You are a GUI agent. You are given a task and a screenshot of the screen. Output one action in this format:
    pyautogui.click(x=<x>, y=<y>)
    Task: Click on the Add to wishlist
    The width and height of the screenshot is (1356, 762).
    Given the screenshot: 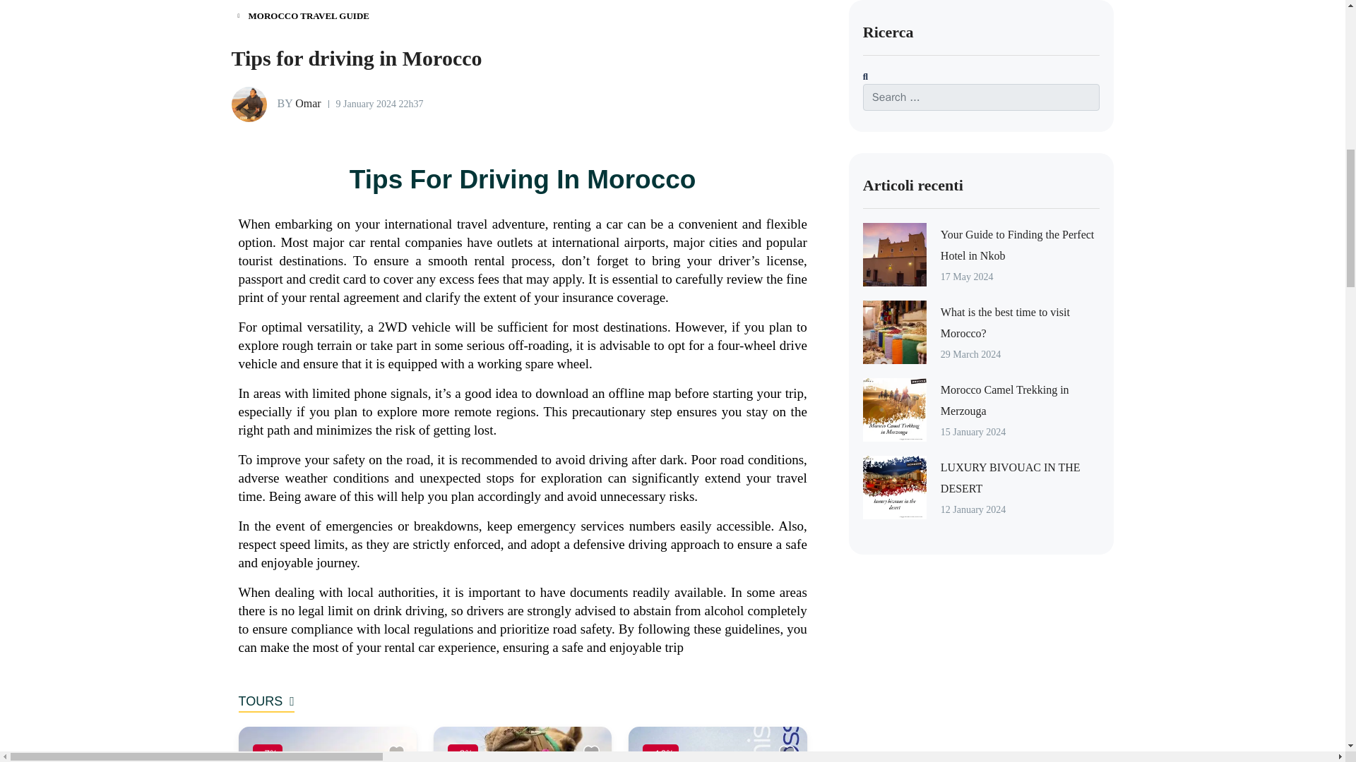 What is the action you would take?
    pyautogui.click(x=398, y=752)
    